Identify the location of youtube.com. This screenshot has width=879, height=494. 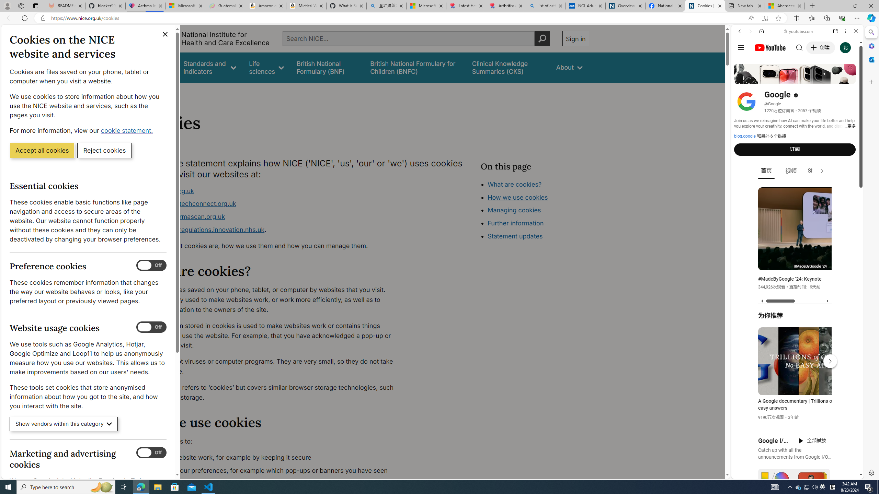
(799, 31).